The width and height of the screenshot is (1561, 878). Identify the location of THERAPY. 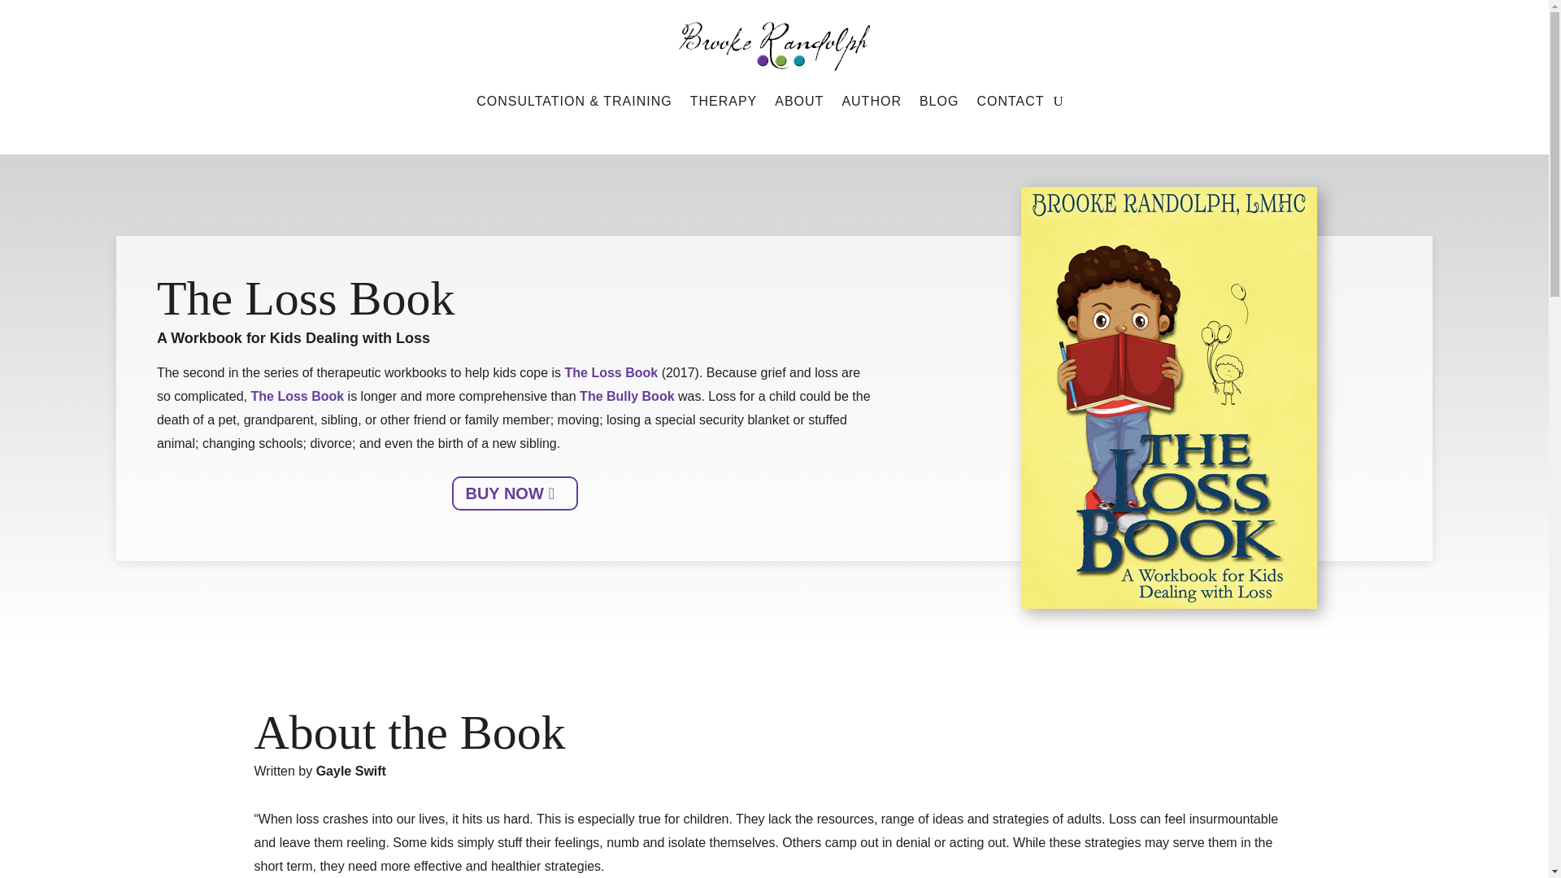
(724, 102).